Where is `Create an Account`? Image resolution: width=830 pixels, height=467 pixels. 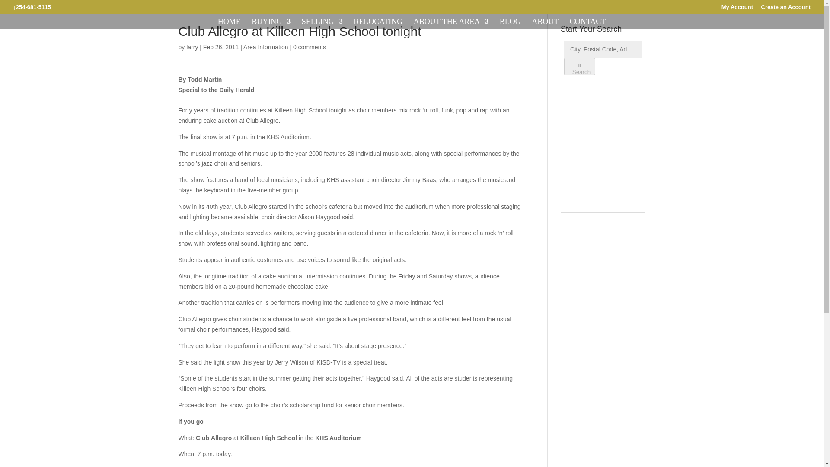
Create an Account is located at coordinates (786, 9).